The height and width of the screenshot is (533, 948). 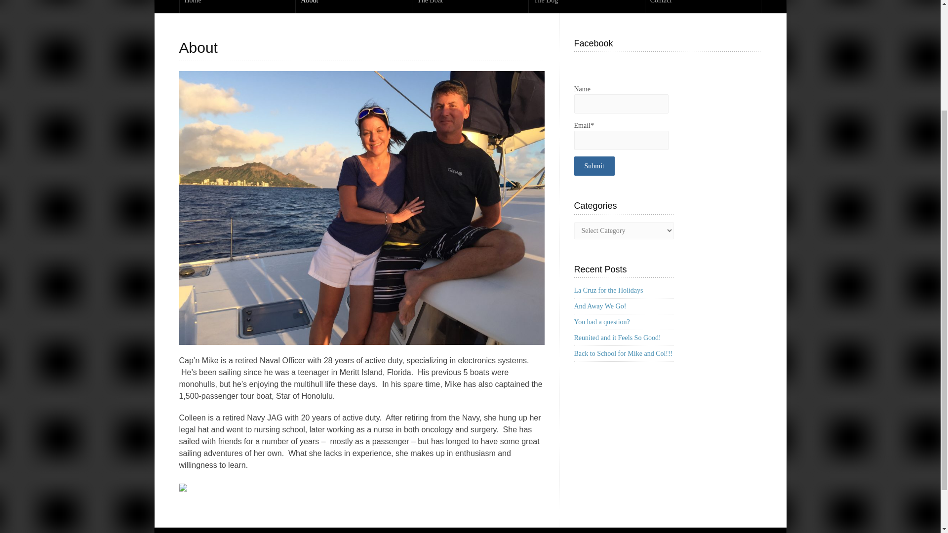 I want to click on La Cruz for the Holidays, so click(x=608, y=290).